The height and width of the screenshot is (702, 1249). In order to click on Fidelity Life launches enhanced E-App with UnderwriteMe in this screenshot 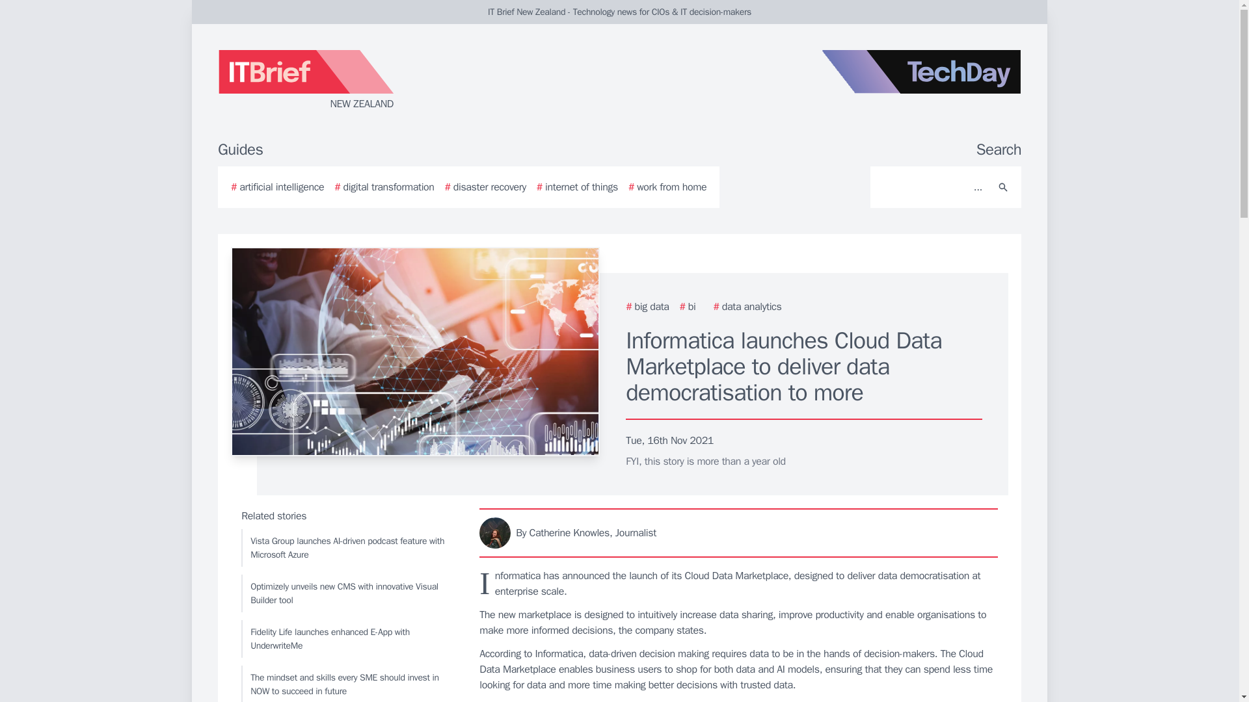, I will do `click(348, 638)`.